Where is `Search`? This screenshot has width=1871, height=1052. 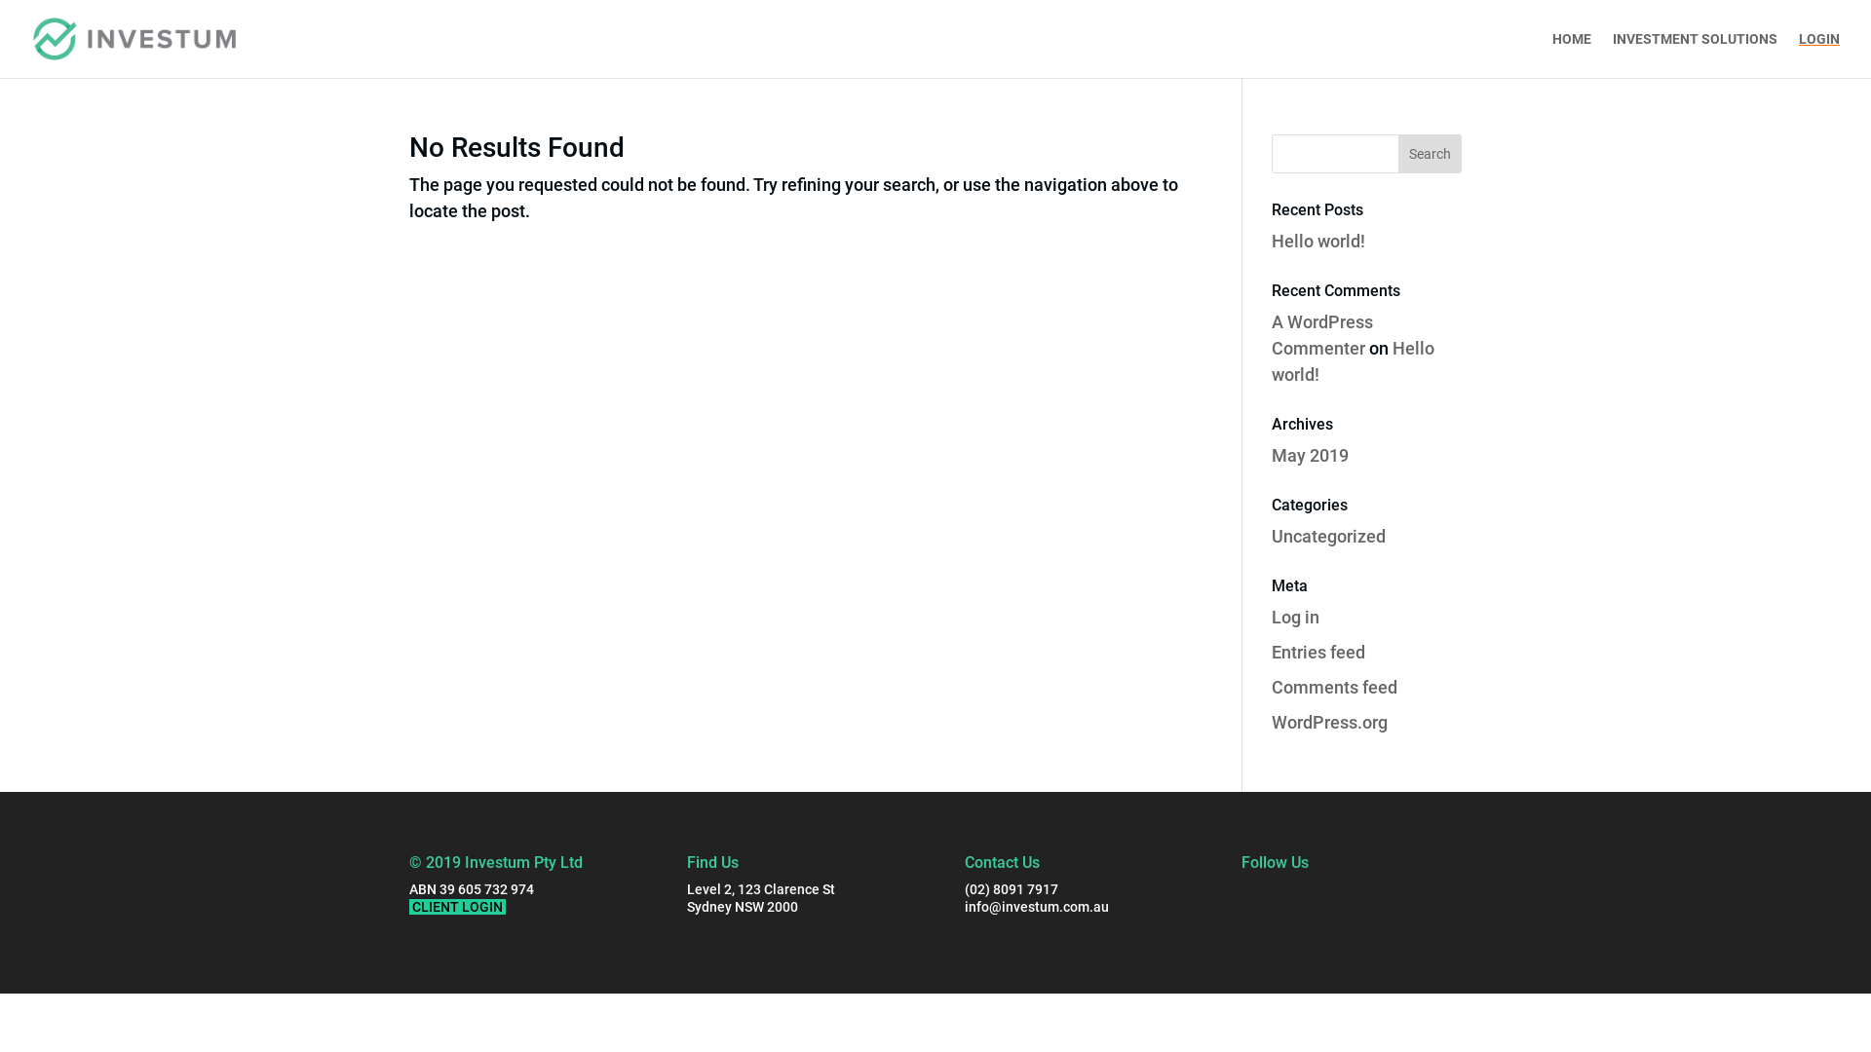 Search is located at coordinates (1431, 154).